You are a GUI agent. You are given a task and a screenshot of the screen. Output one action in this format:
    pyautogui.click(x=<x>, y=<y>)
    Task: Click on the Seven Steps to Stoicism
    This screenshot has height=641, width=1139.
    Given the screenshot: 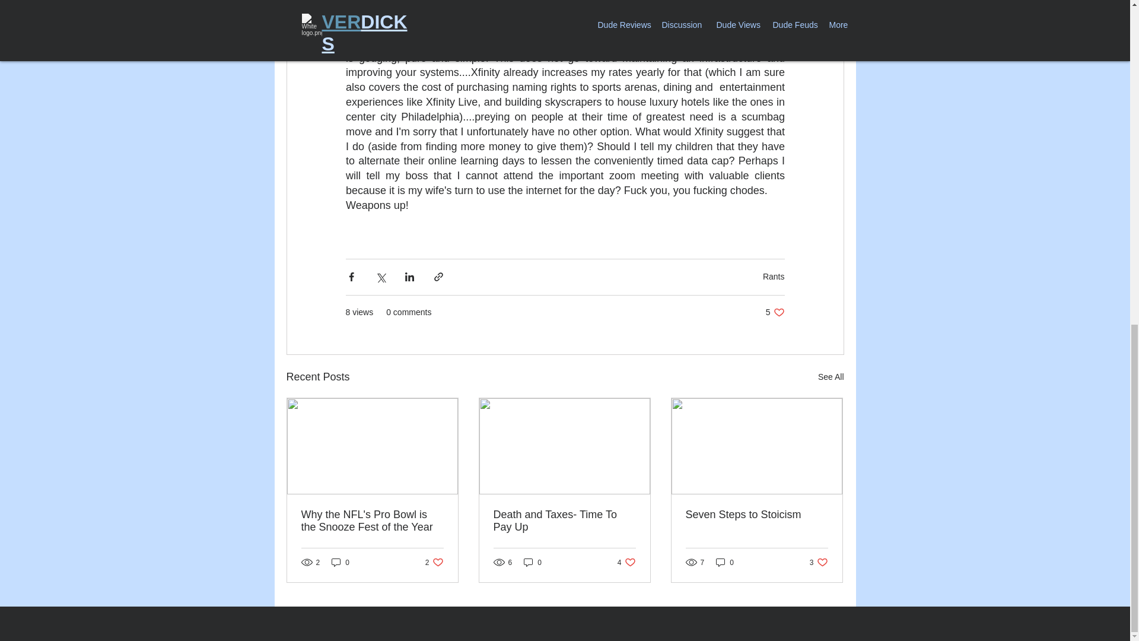 What is the action you would take?
    pyautogui.click(x=774, y=277)
    